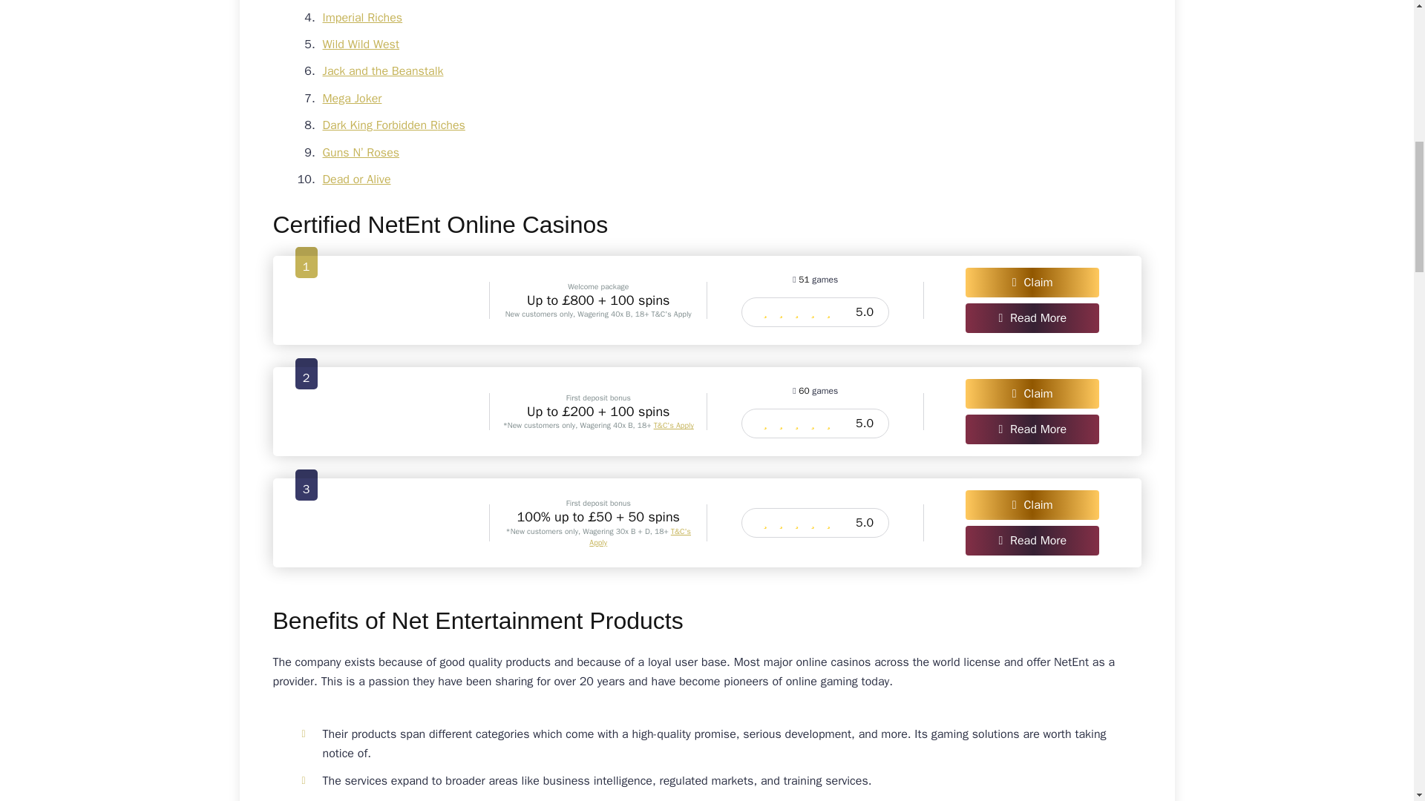 This screenshot has height=801, width=1425. Describe the element at coordinates (1032, 504) in the screenshot. I see `Claim` at that location.